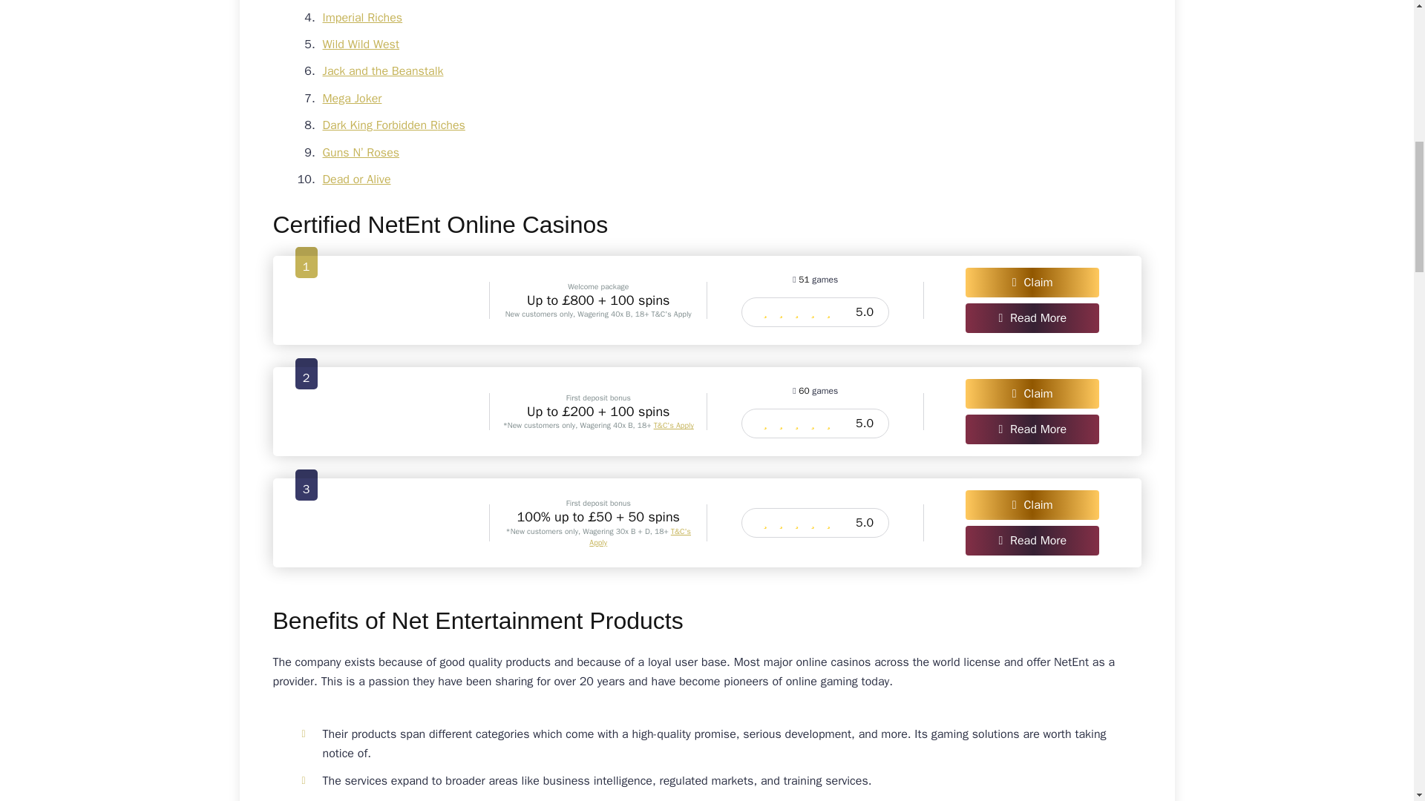 This screenshot has height=801, width=1425. Describe the element at coordinates (1032, 504) in the screenshot. I see `Claim` at that location.